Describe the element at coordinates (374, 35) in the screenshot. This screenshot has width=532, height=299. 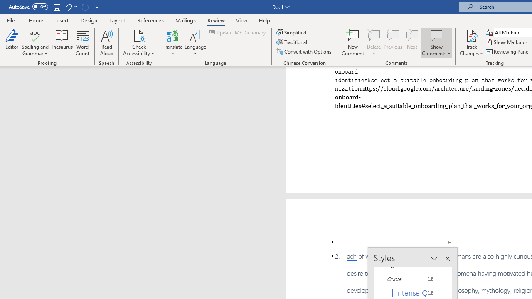
I see `Delete` at that location.